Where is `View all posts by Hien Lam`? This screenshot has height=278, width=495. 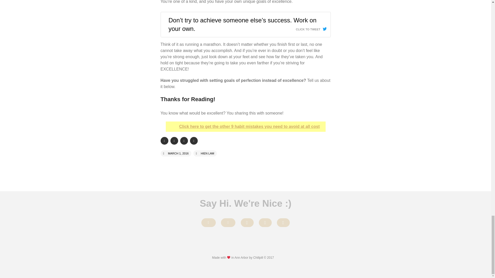 View all posts by Hien Lam is located at coordinates (208, 153).